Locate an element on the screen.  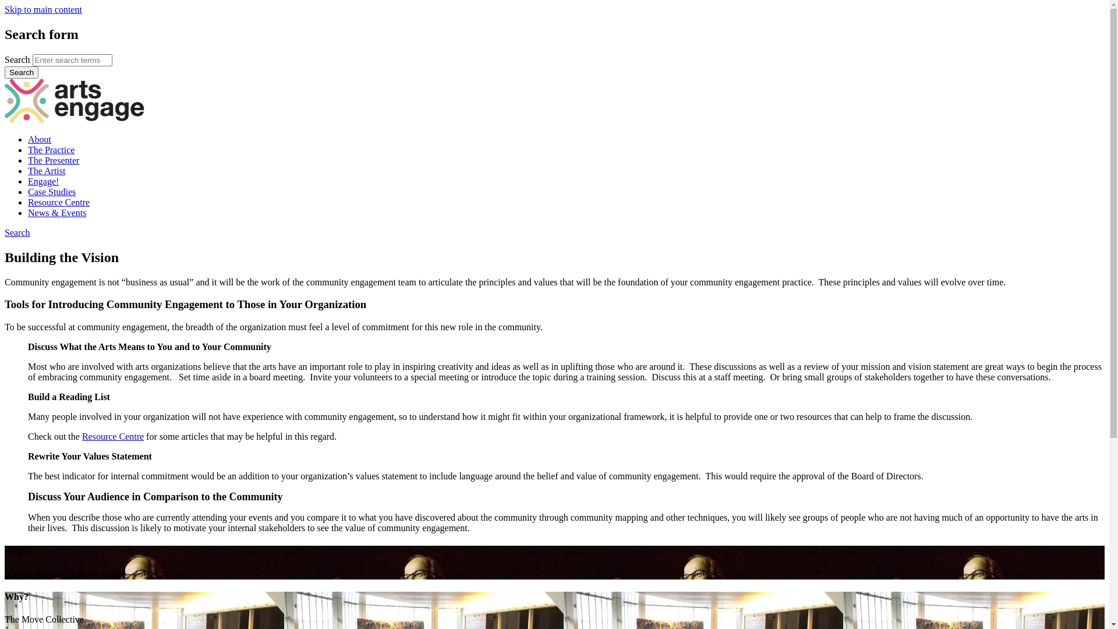
The Practice is located at coordinates (51, 150).